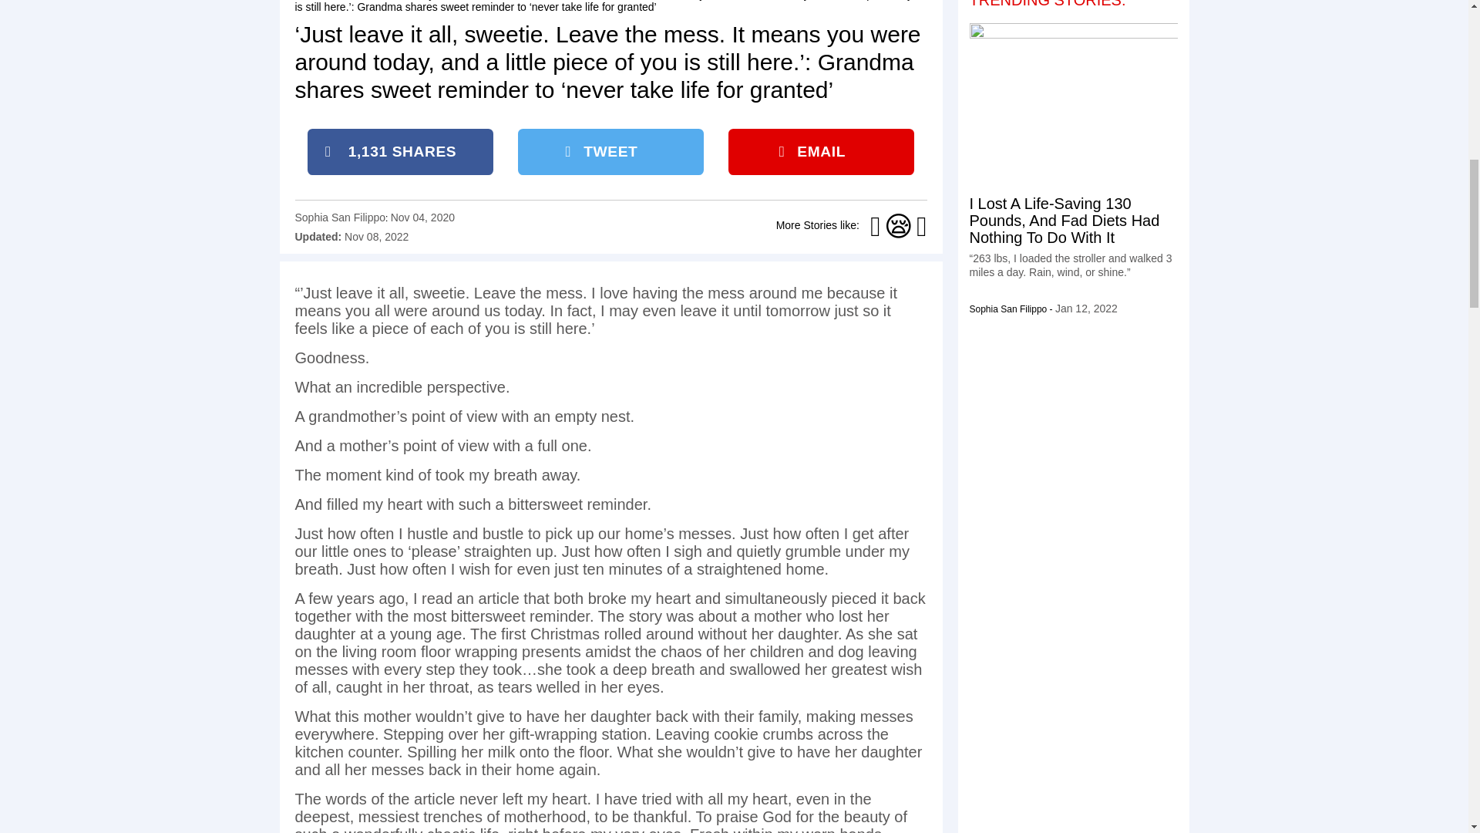  What do you see at coordinates (1085, 309) in the screenshot?
I see `January 12, 2022` at bounding box center [1085, 309].